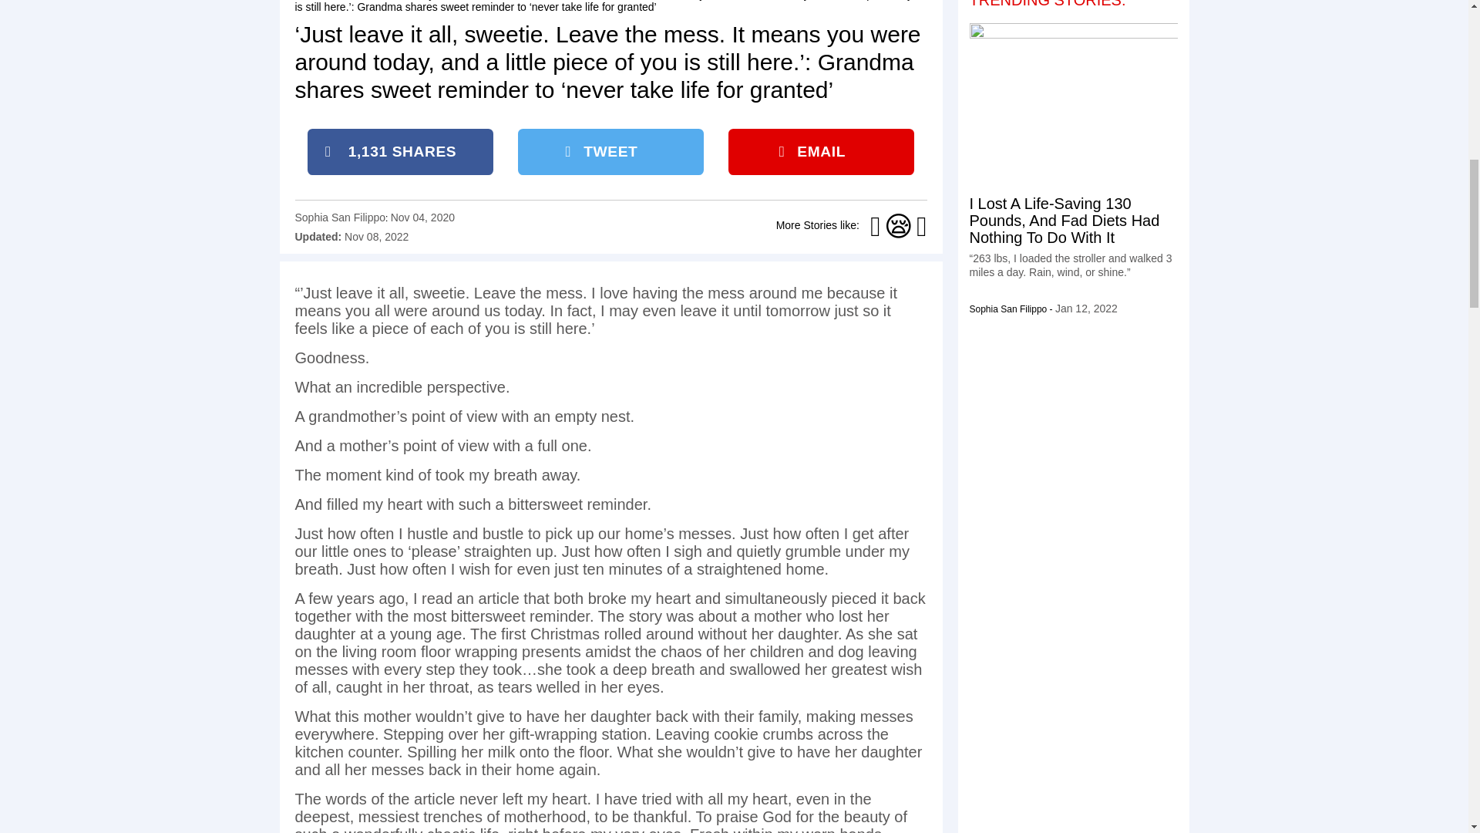  What do you see at coordinates (1085, 309) in the screenshot?
I see `January 12, 2022` at bounding box center [1085, 309].